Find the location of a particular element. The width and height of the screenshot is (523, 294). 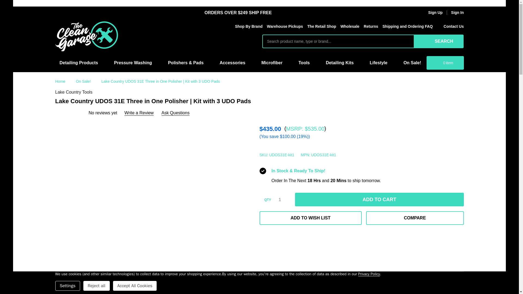

SEARCH is located at coordinates (439, 41).